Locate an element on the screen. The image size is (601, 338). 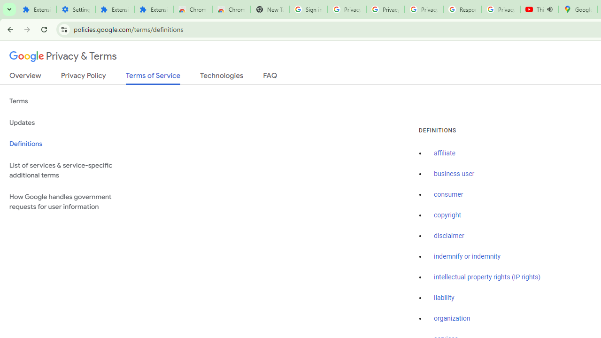
Extensions is located at coordinates (37, 9).